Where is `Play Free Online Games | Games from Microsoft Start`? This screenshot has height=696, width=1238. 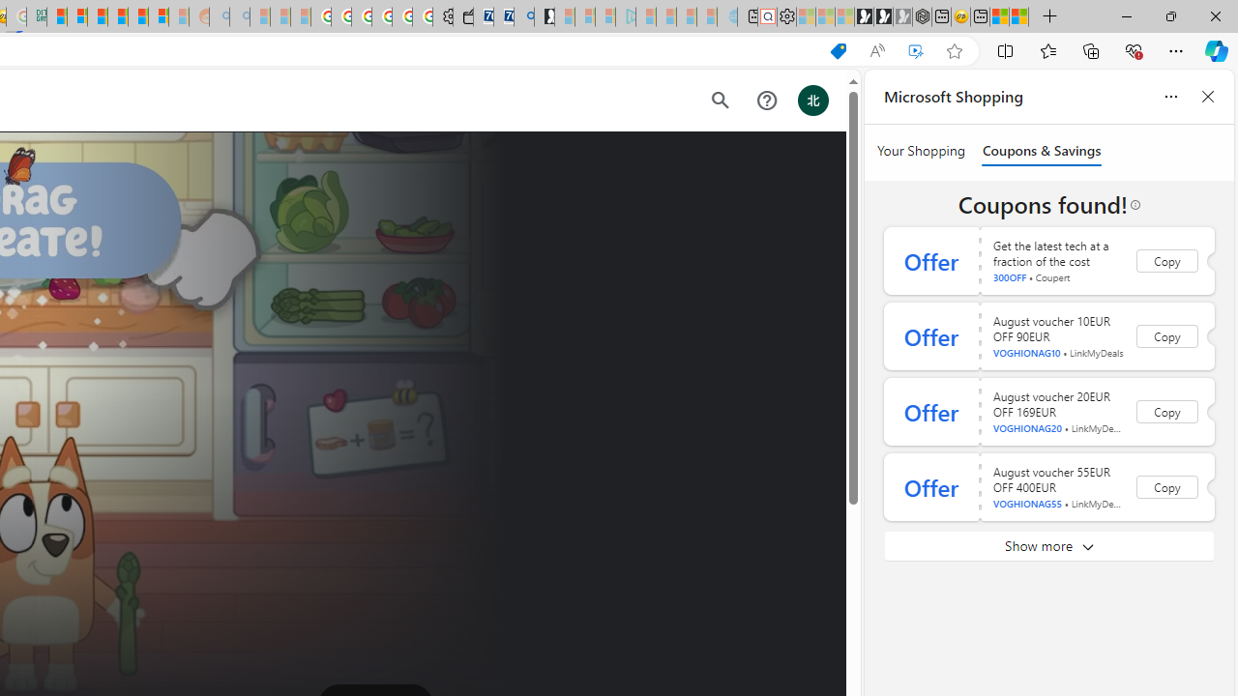
Play Free Online Games | Games from Microsoft Start is located at coordinates (864, 17).